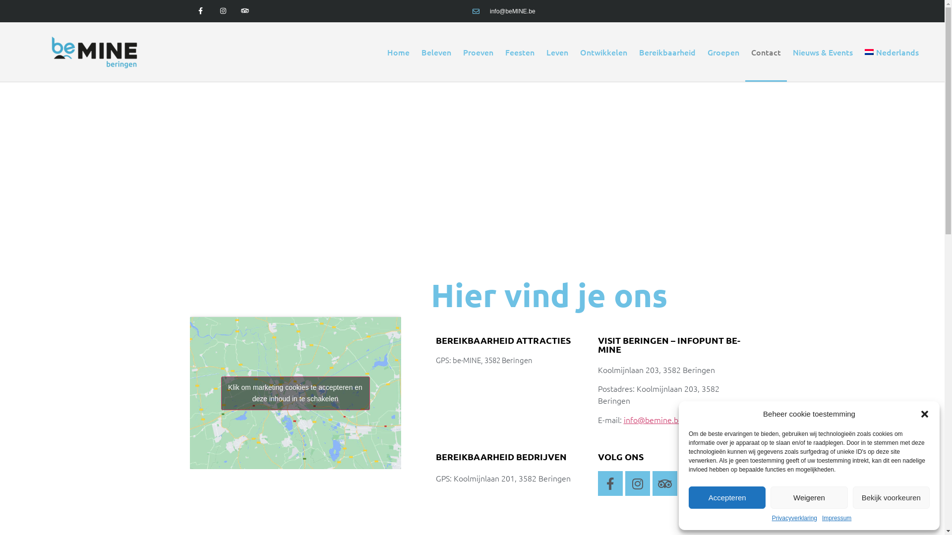 The width and height of the screenshot is (952, 535). What do you see at coordinates (436, 52) in the screenshot?
I see `Beleven` at bounding box center [436, 52].